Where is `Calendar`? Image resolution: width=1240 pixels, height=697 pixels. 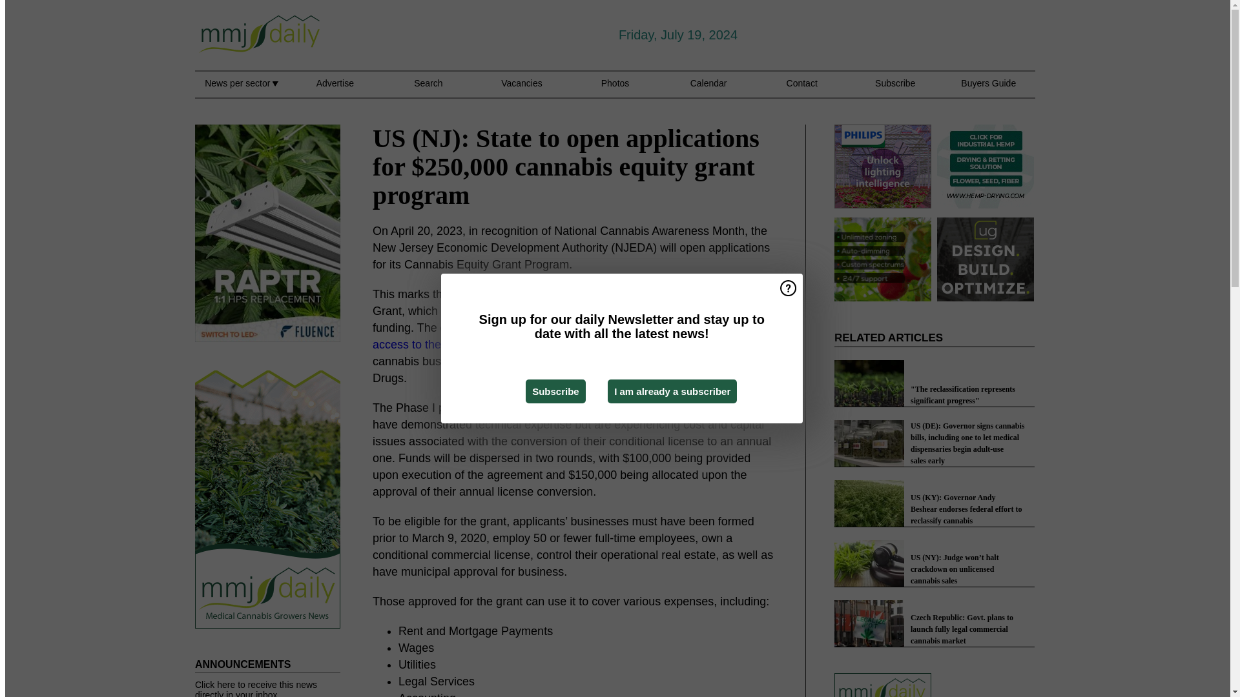
Calendar is located at coordinates (708, 90).